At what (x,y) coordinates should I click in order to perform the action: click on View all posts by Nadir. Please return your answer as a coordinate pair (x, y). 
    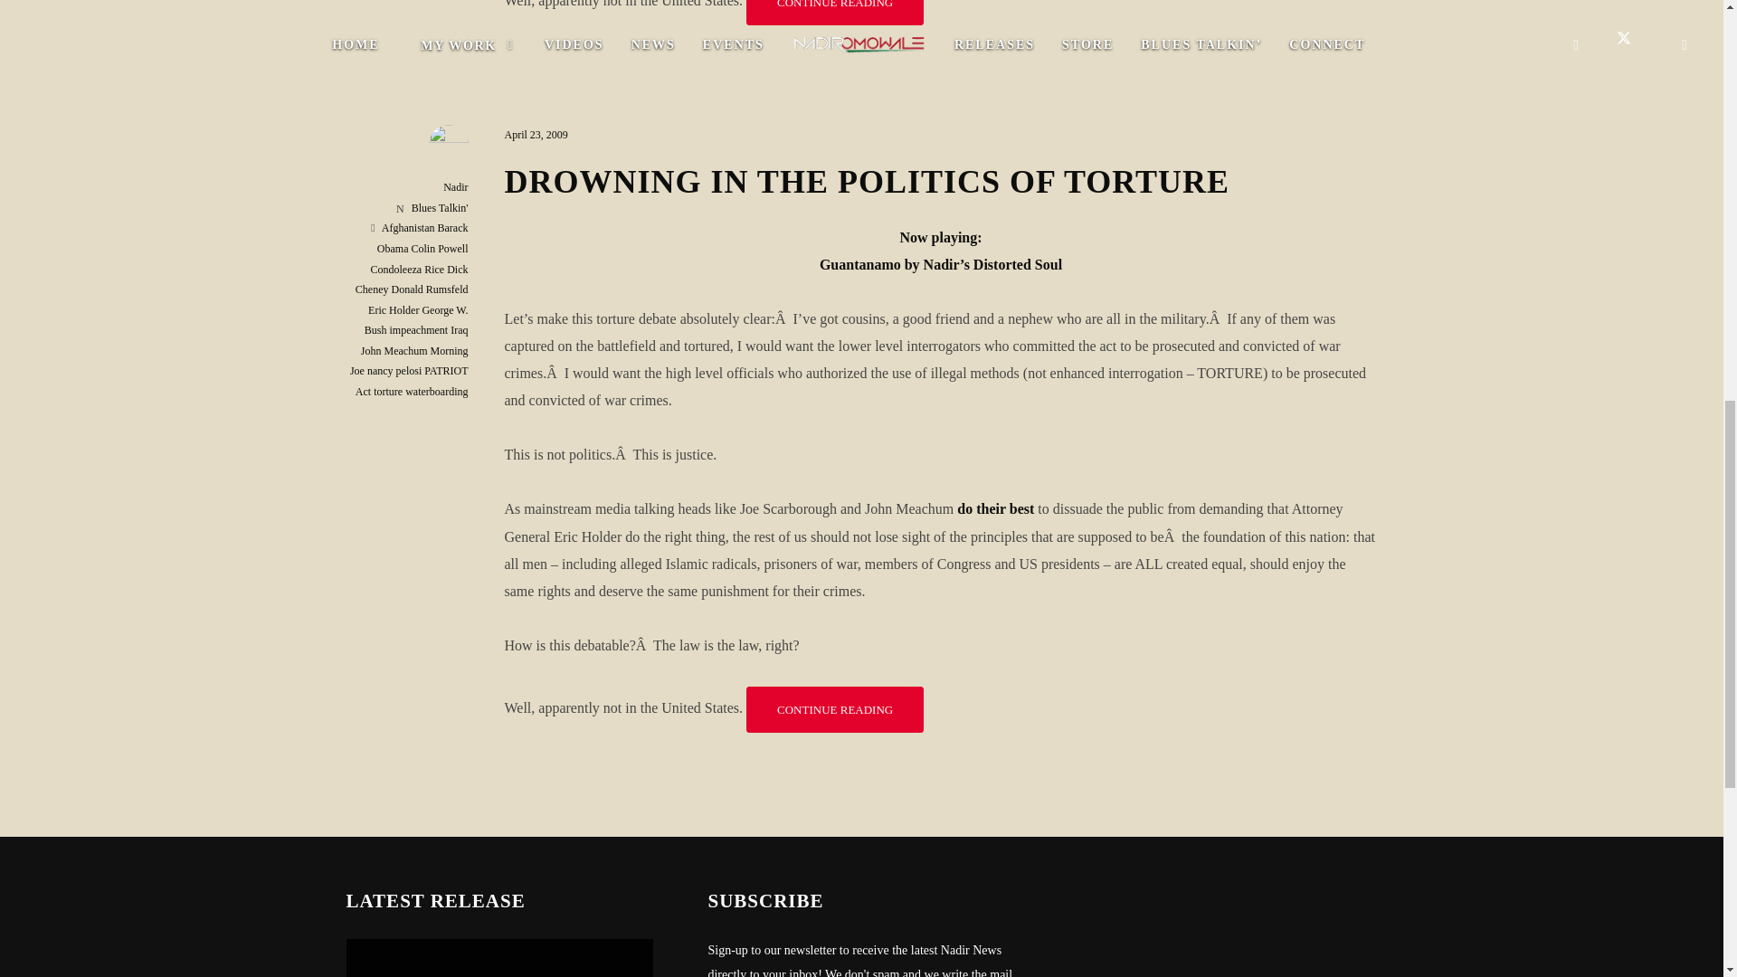
    Looking at the image, I should click on (454, 186).